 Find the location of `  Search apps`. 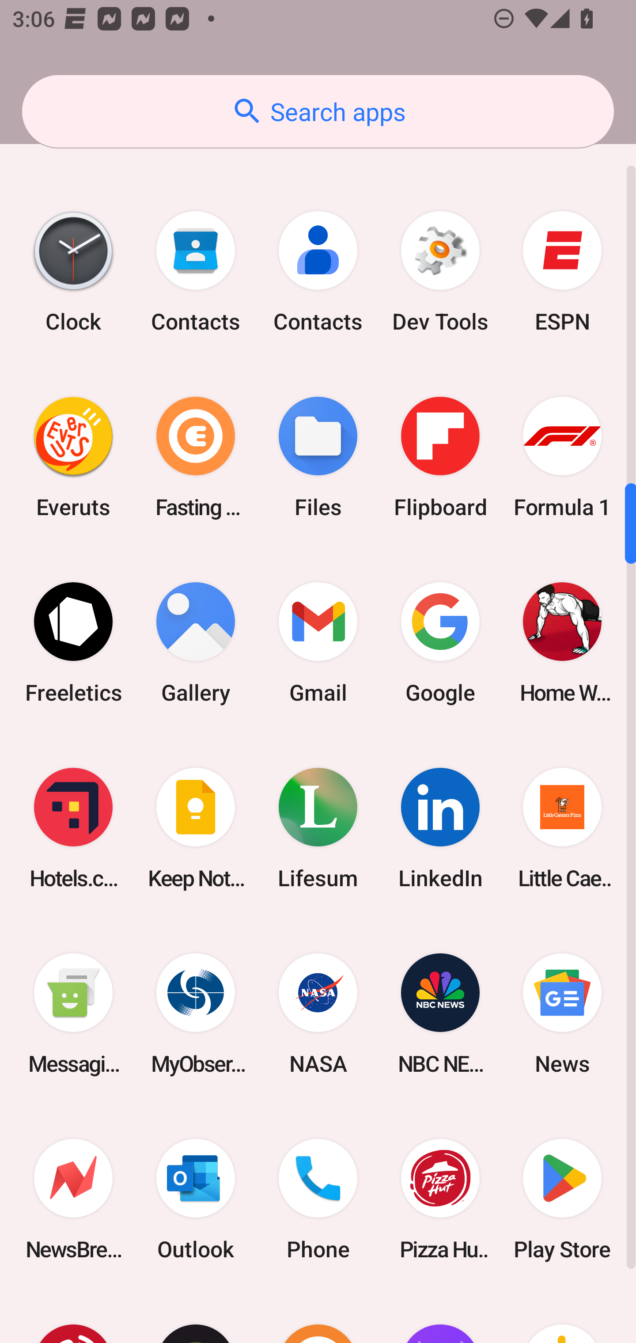

  Search apps is located at coordinates (318, 111).